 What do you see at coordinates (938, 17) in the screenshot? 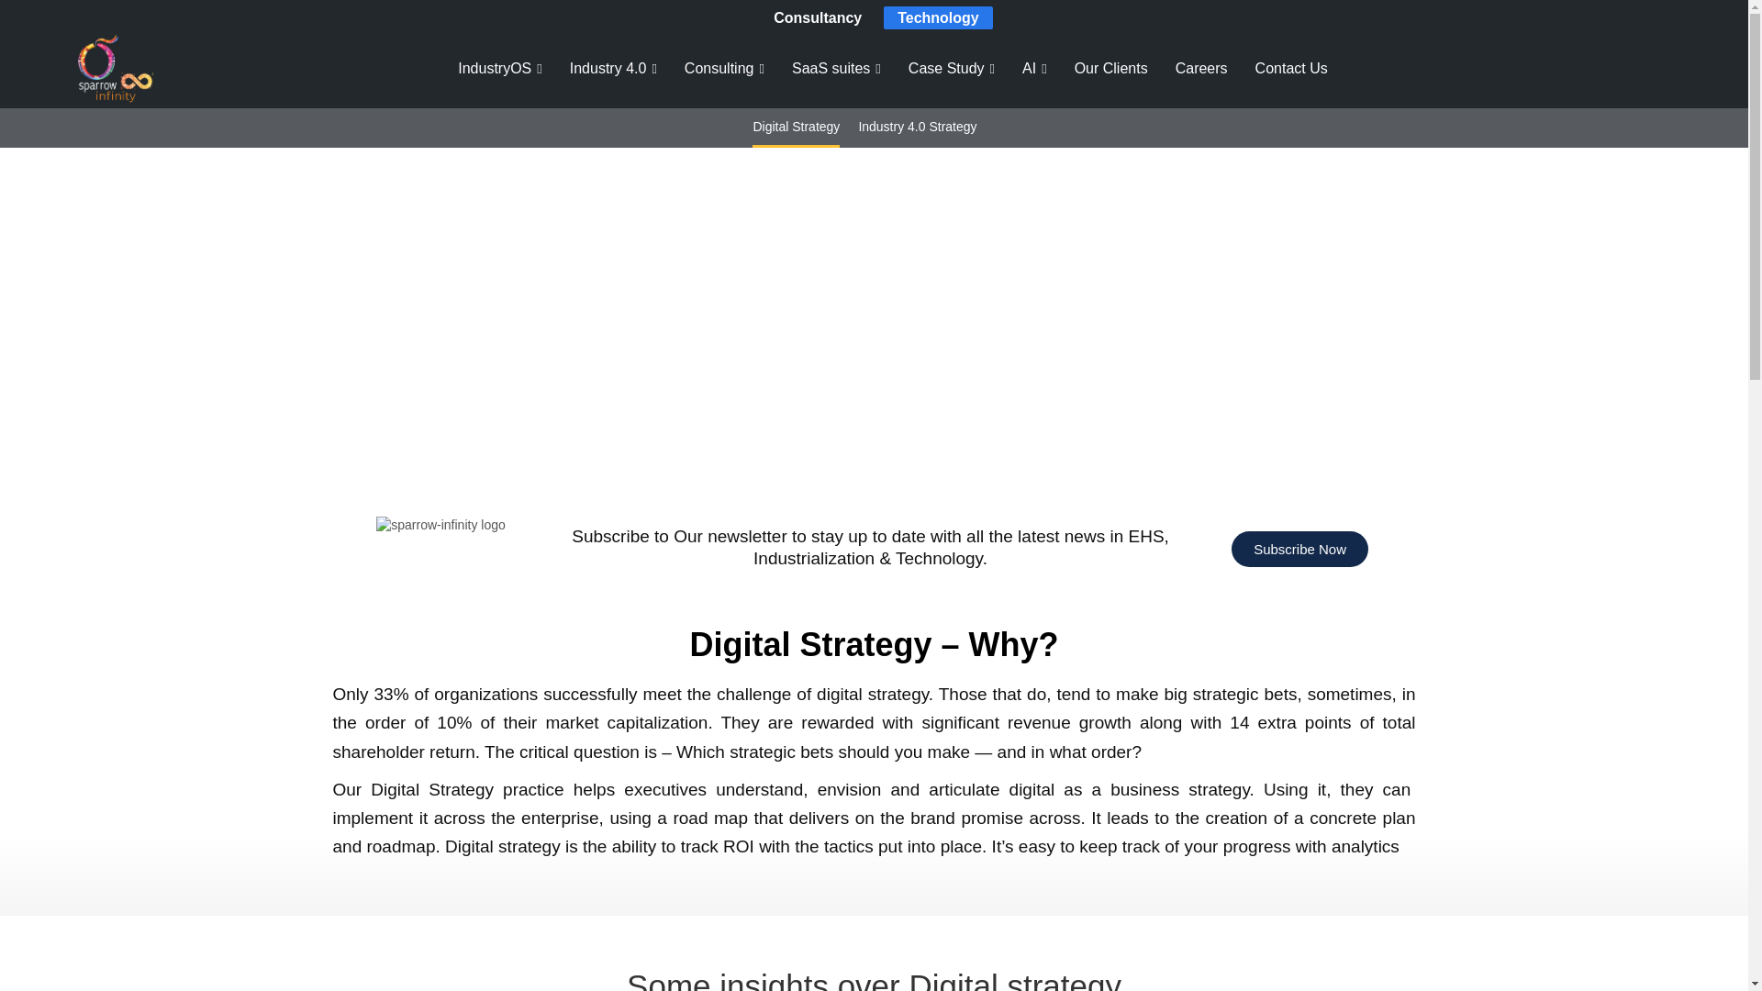
I see `Technology` at bounding box center [938, 17].